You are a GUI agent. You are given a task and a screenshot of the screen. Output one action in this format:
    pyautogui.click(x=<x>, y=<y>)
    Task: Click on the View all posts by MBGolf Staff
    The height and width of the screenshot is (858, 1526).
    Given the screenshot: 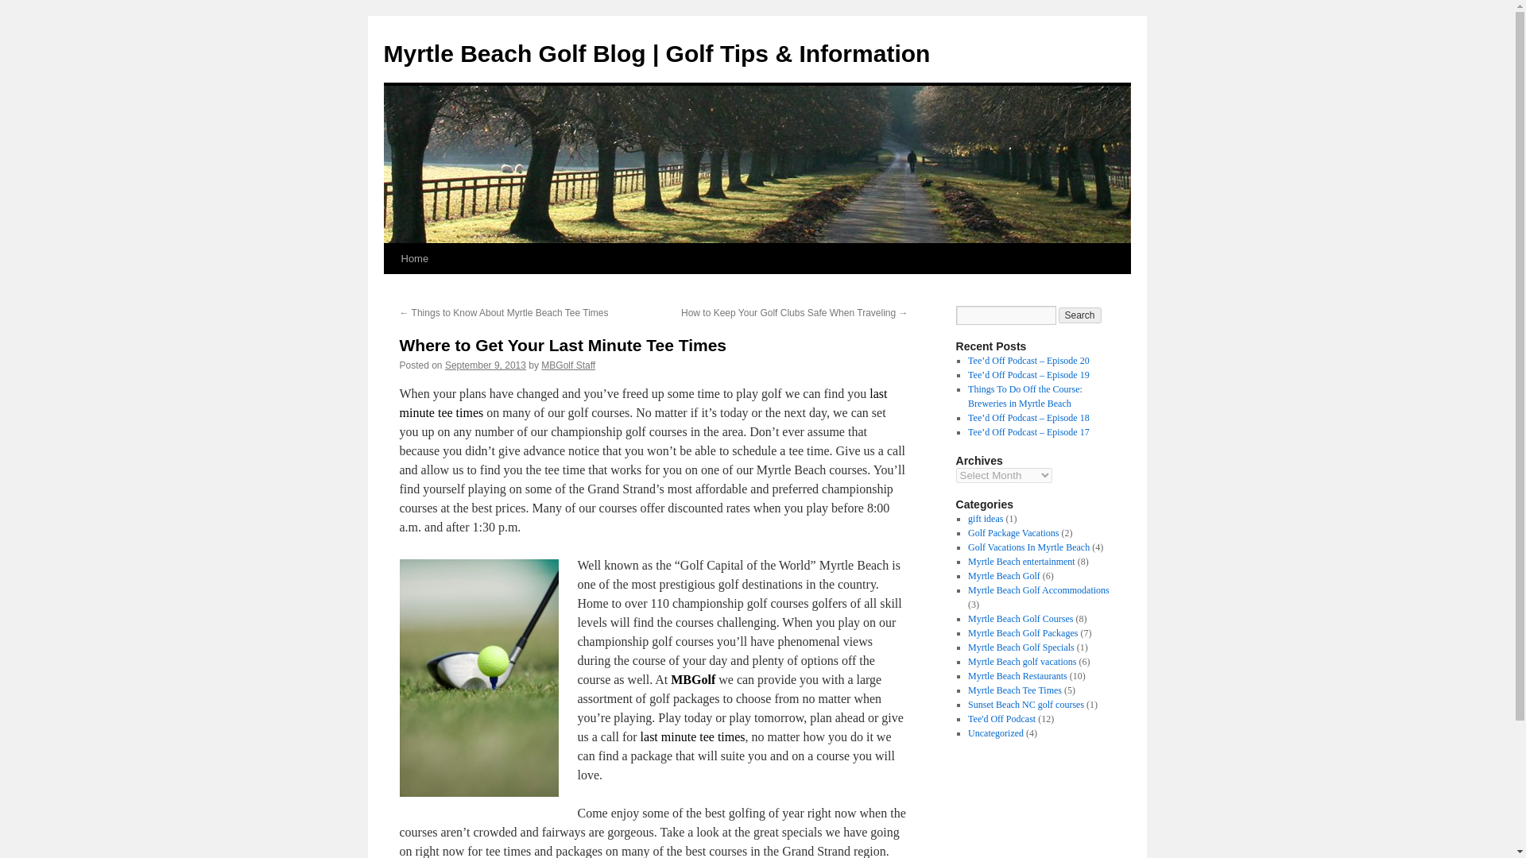 What is the action you would take?
    pyautogui.click(x=567, y=365)
    